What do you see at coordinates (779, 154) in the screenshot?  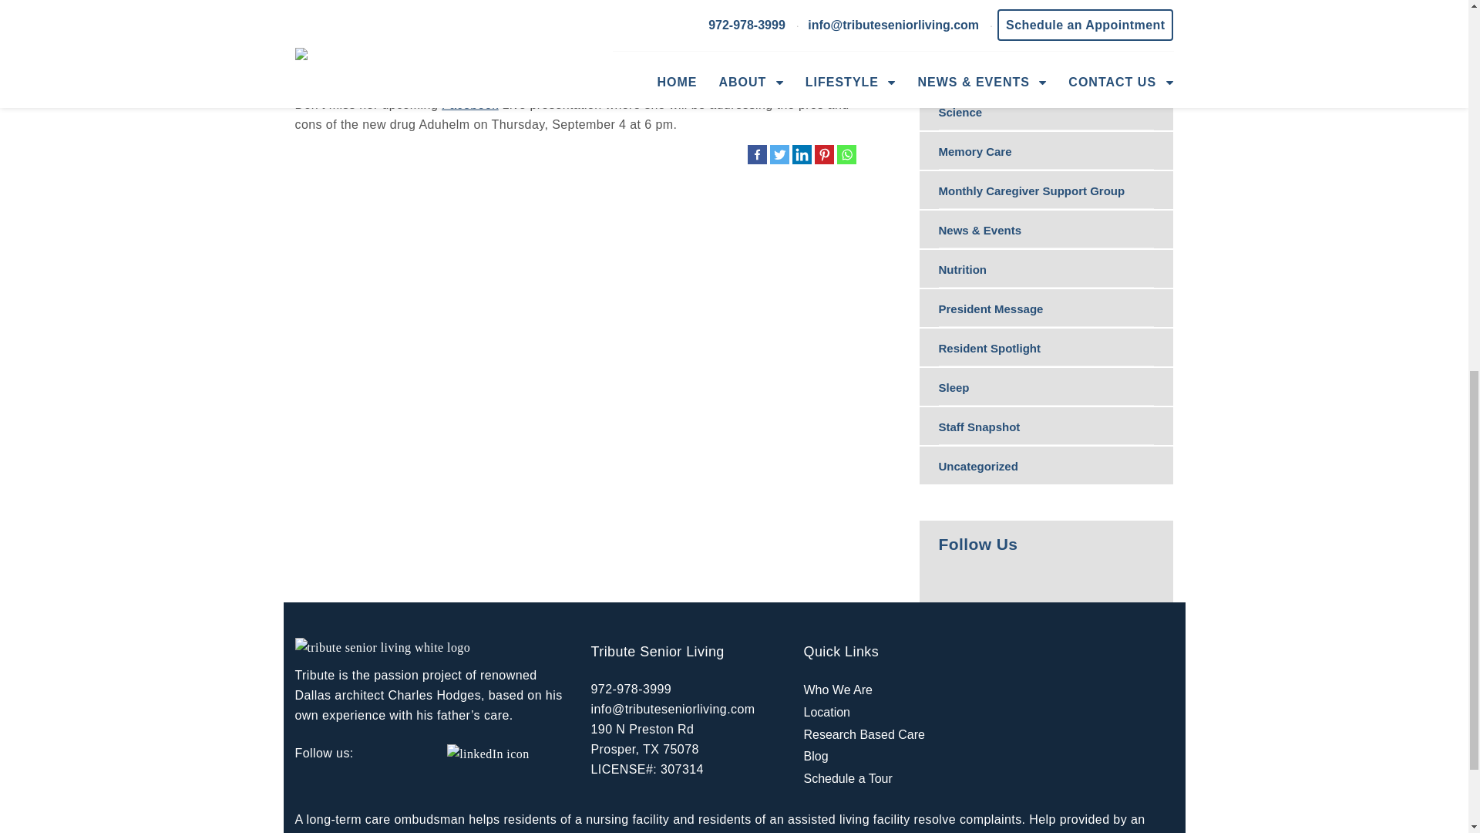 I see `Twitter` at bounding box center [779, 154].